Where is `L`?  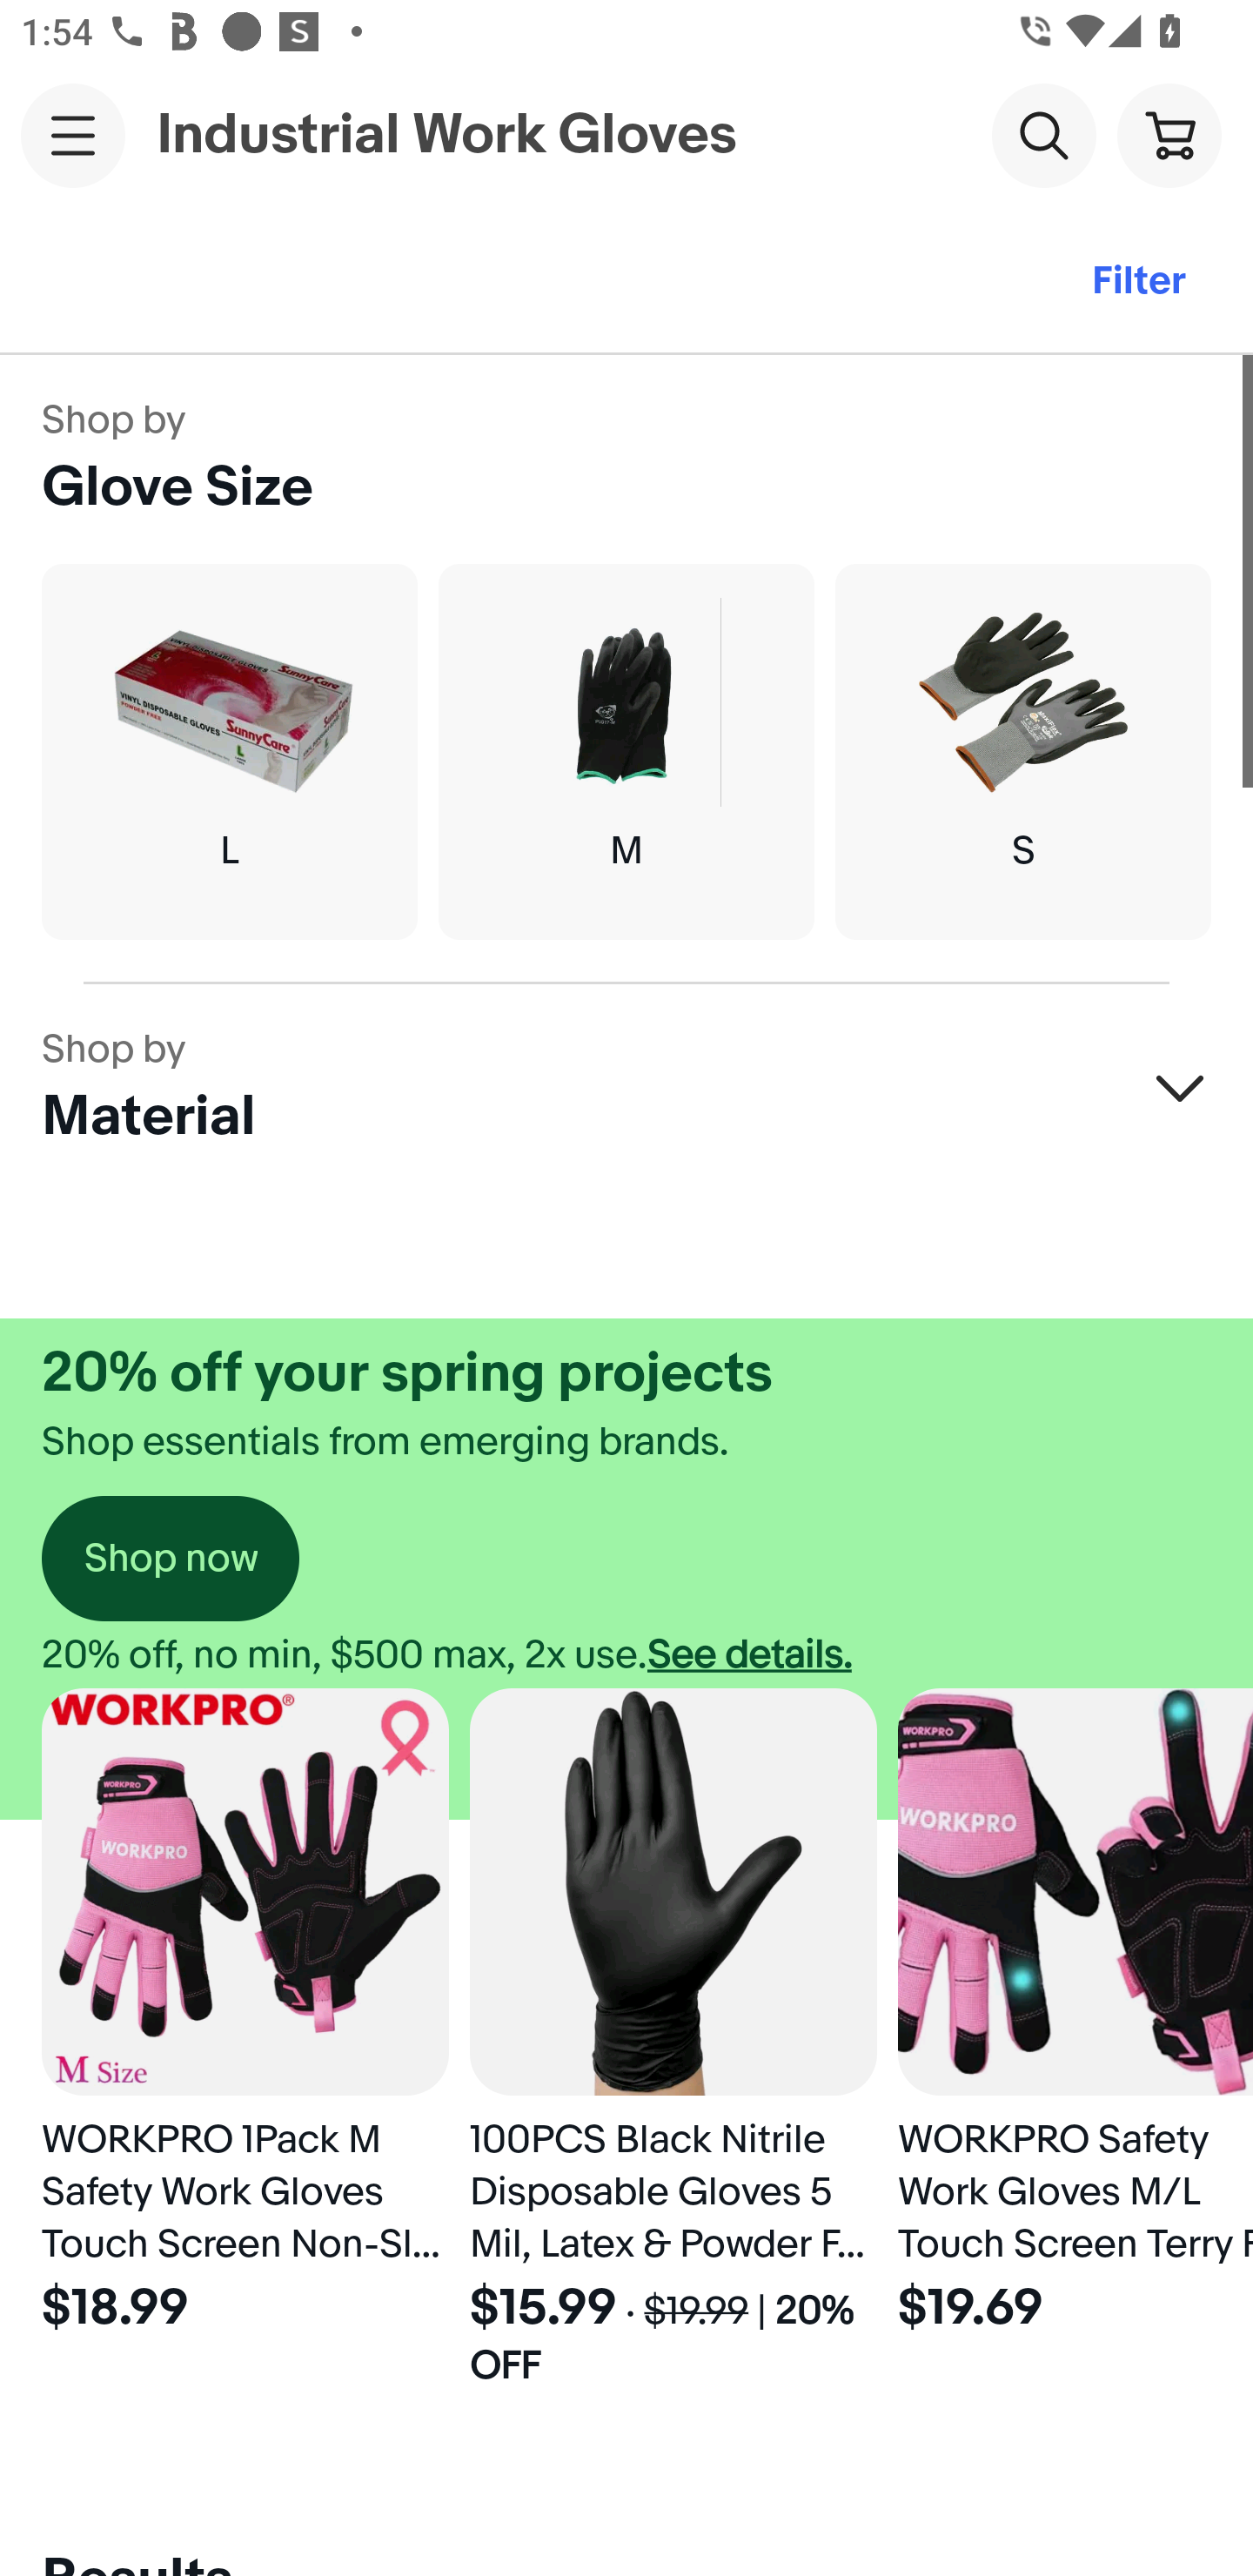 L is located at coordinates (229, 752).